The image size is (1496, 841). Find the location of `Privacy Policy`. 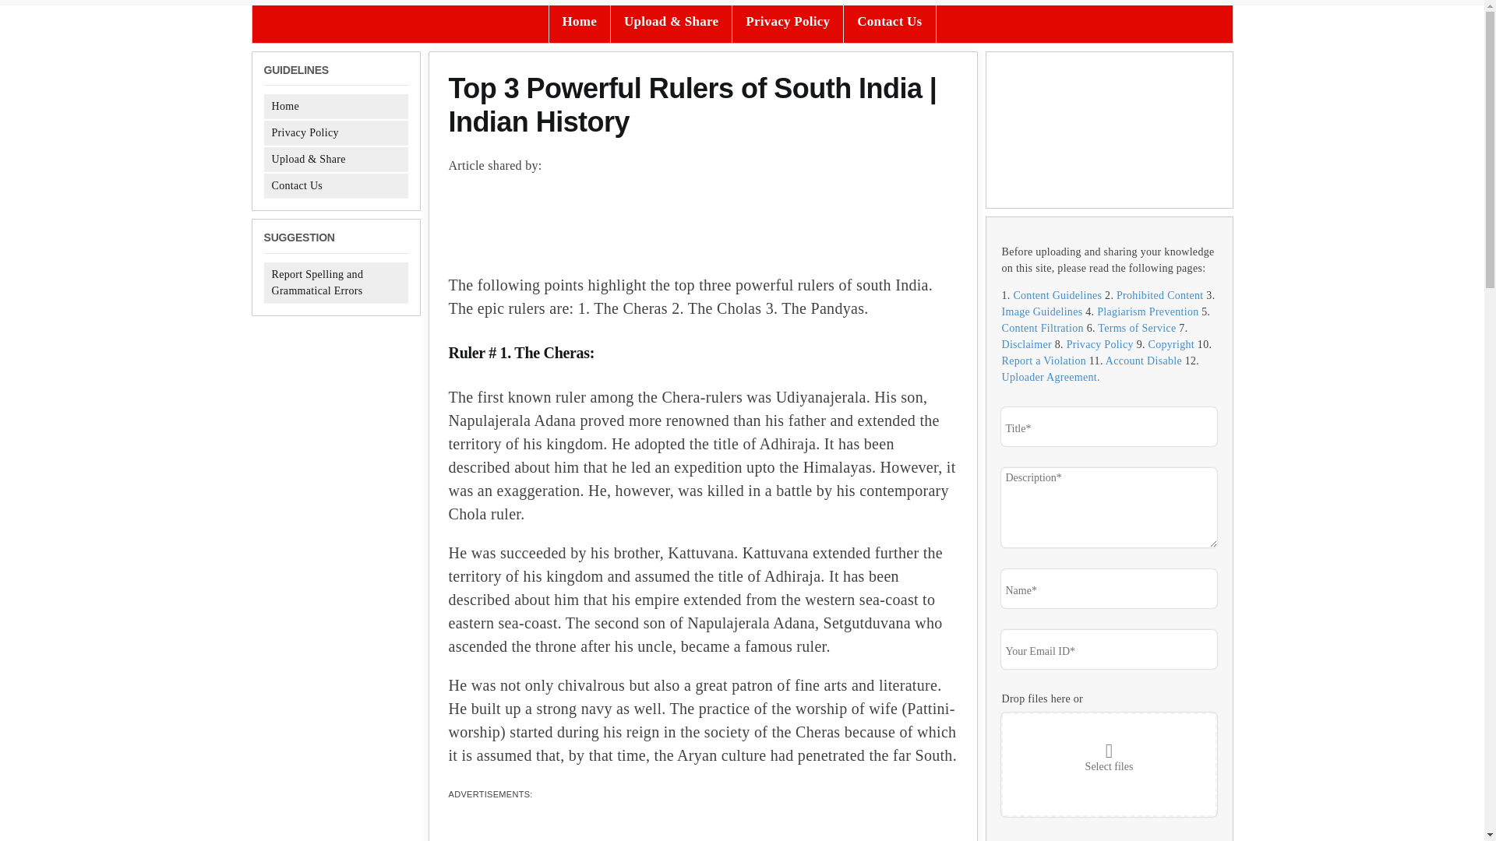

Privacy Policy is located at coordinates (1100, 344).